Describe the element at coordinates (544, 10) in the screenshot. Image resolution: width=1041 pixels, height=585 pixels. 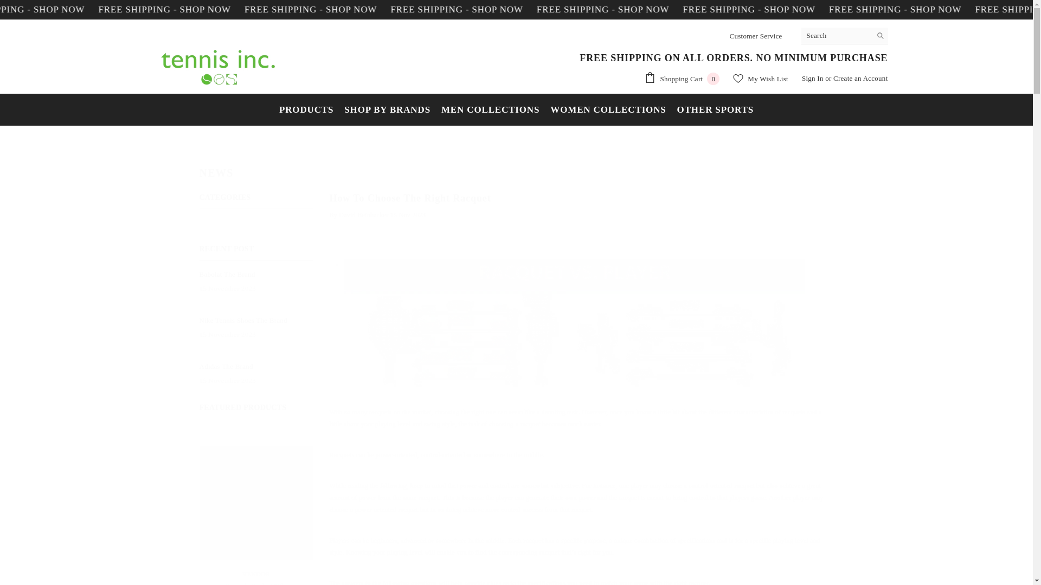
I see `My Wish List` at that location.